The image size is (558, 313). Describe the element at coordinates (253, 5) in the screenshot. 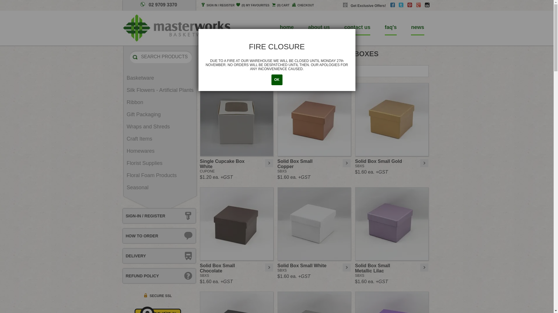

I see `0` at that location.